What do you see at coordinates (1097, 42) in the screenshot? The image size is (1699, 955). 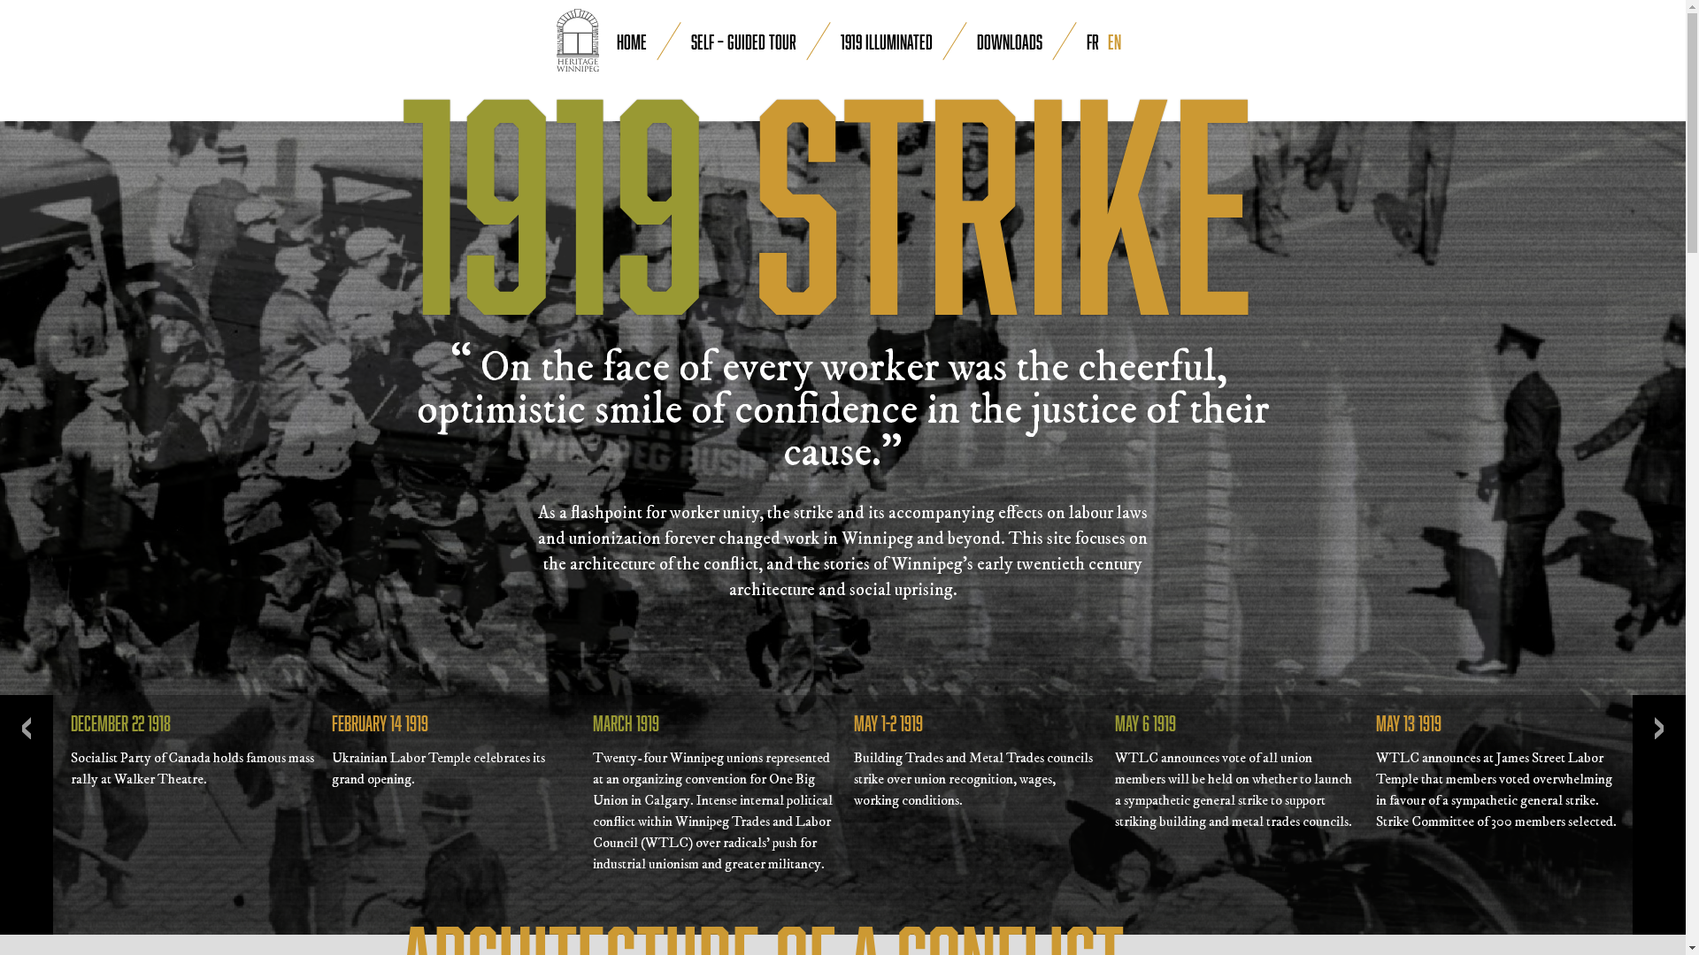 I see `fr` at bounding box center [1097, 42].